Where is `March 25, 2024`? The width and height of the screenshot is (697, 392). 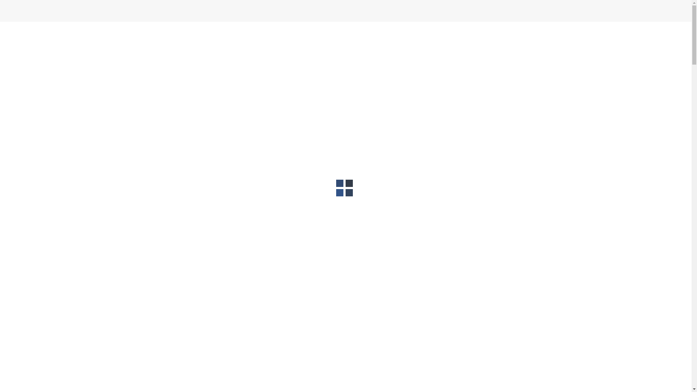 March 25, 2024 is located at coordinates (170, 297).